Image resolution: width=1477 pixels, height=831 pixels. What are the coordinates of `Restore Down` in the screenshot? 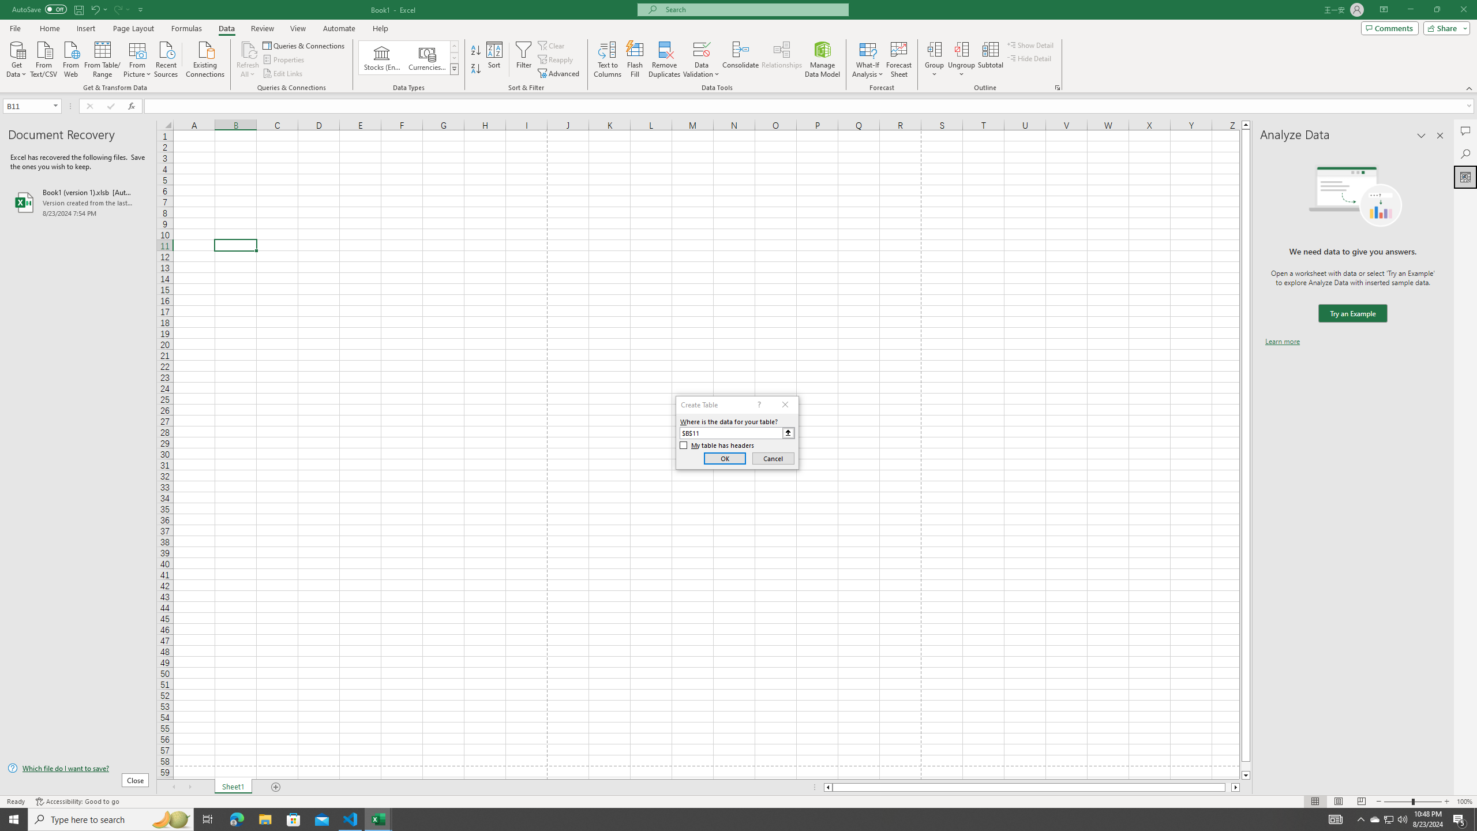 It's located at (1437, 10).